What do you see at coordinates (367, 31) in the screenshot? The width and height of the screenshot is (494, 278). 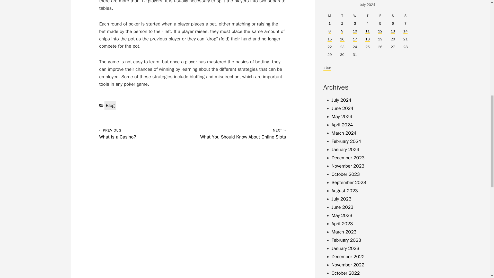 I see `11` at bounding box center [367, 31].